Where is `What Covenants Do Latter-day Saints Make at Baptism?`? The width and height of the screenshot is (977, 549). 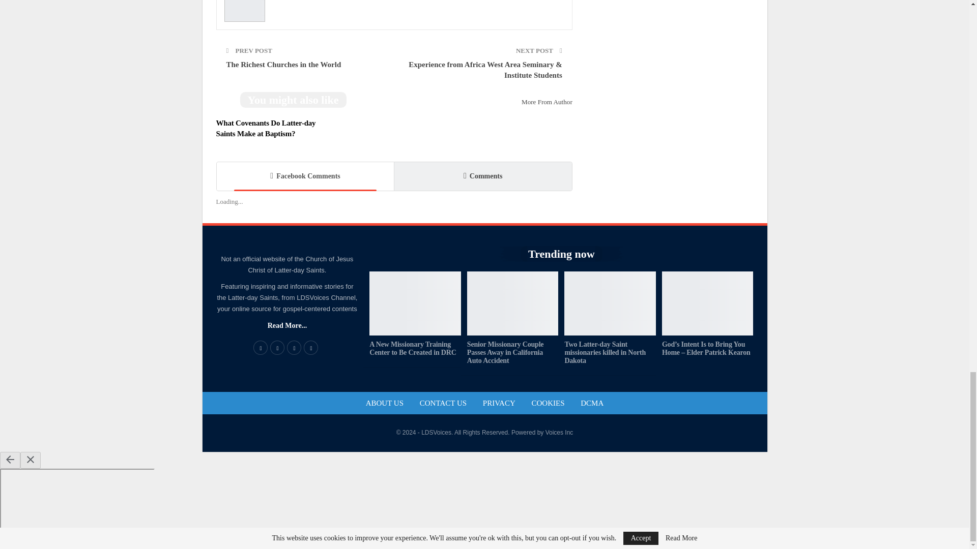
What Covenants Do Latter-day Saints Make at Baptism? is located at coordinates (266, 128).